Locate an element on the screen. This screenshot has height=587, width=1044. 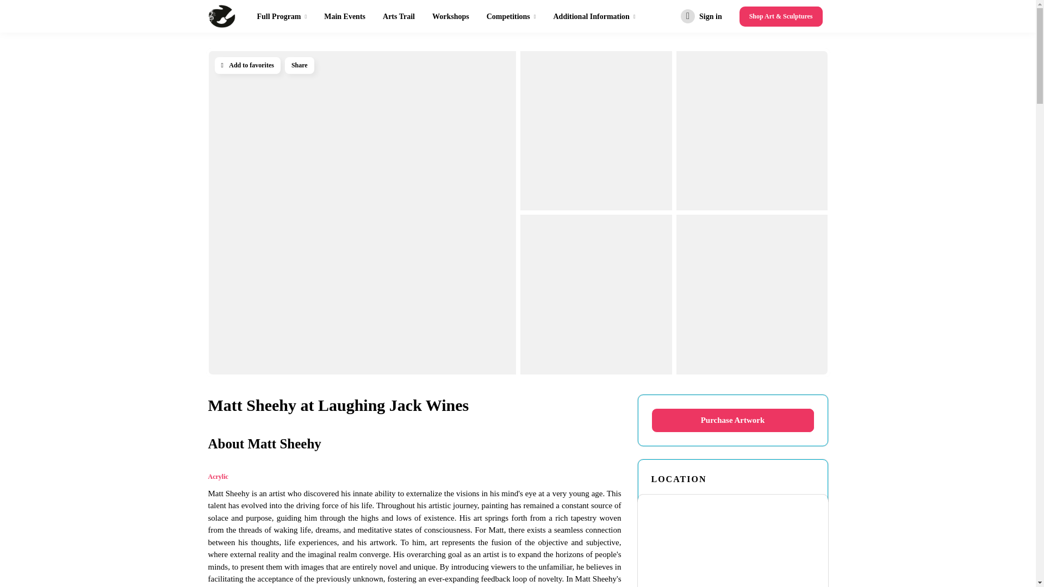
Add to favorites is located at coordinates (247, 65).